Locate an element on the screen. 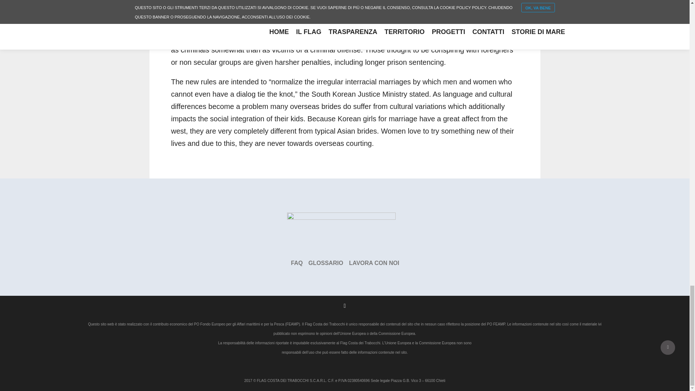  FAQ is located at coordinates (297, 263).